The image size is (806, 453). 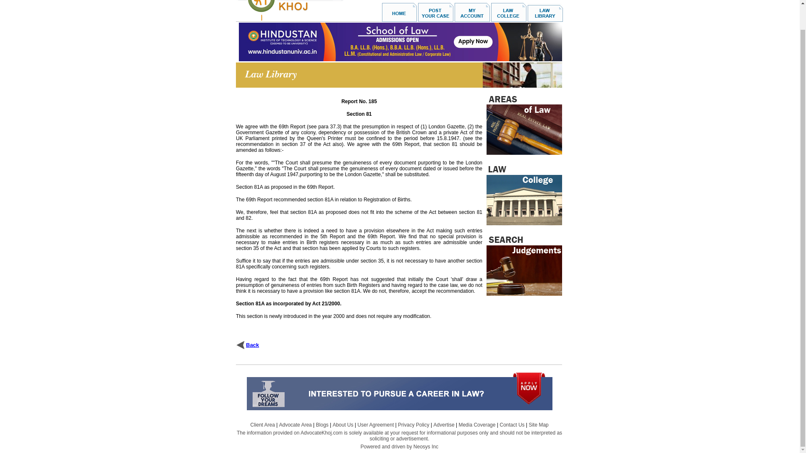 I want to click on Site Map, so click(x=538, y=424).